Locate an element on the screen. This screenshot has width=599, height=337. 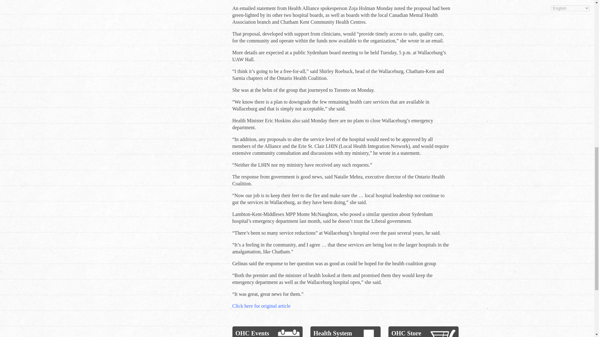
OHC Events is located at coordinates (252, 333).